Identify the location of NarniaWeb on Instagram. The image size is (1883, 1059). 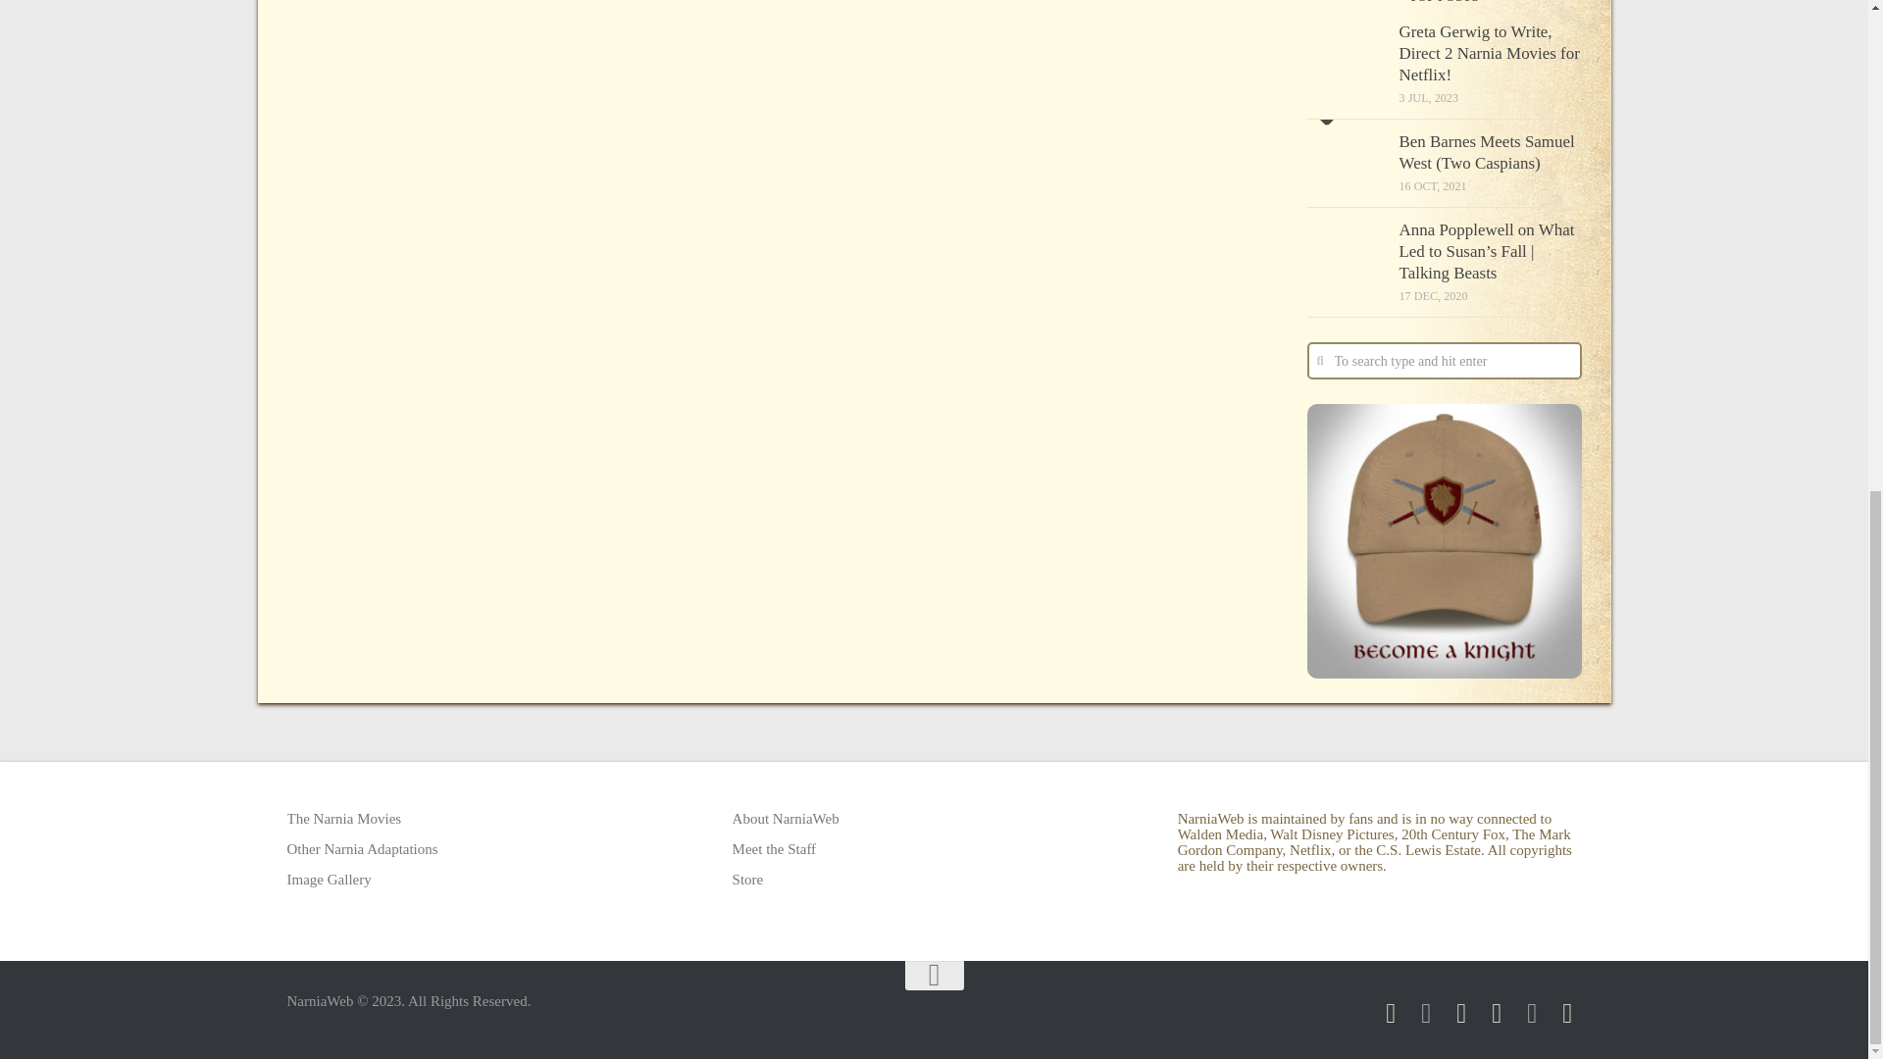
(1426, 1013).